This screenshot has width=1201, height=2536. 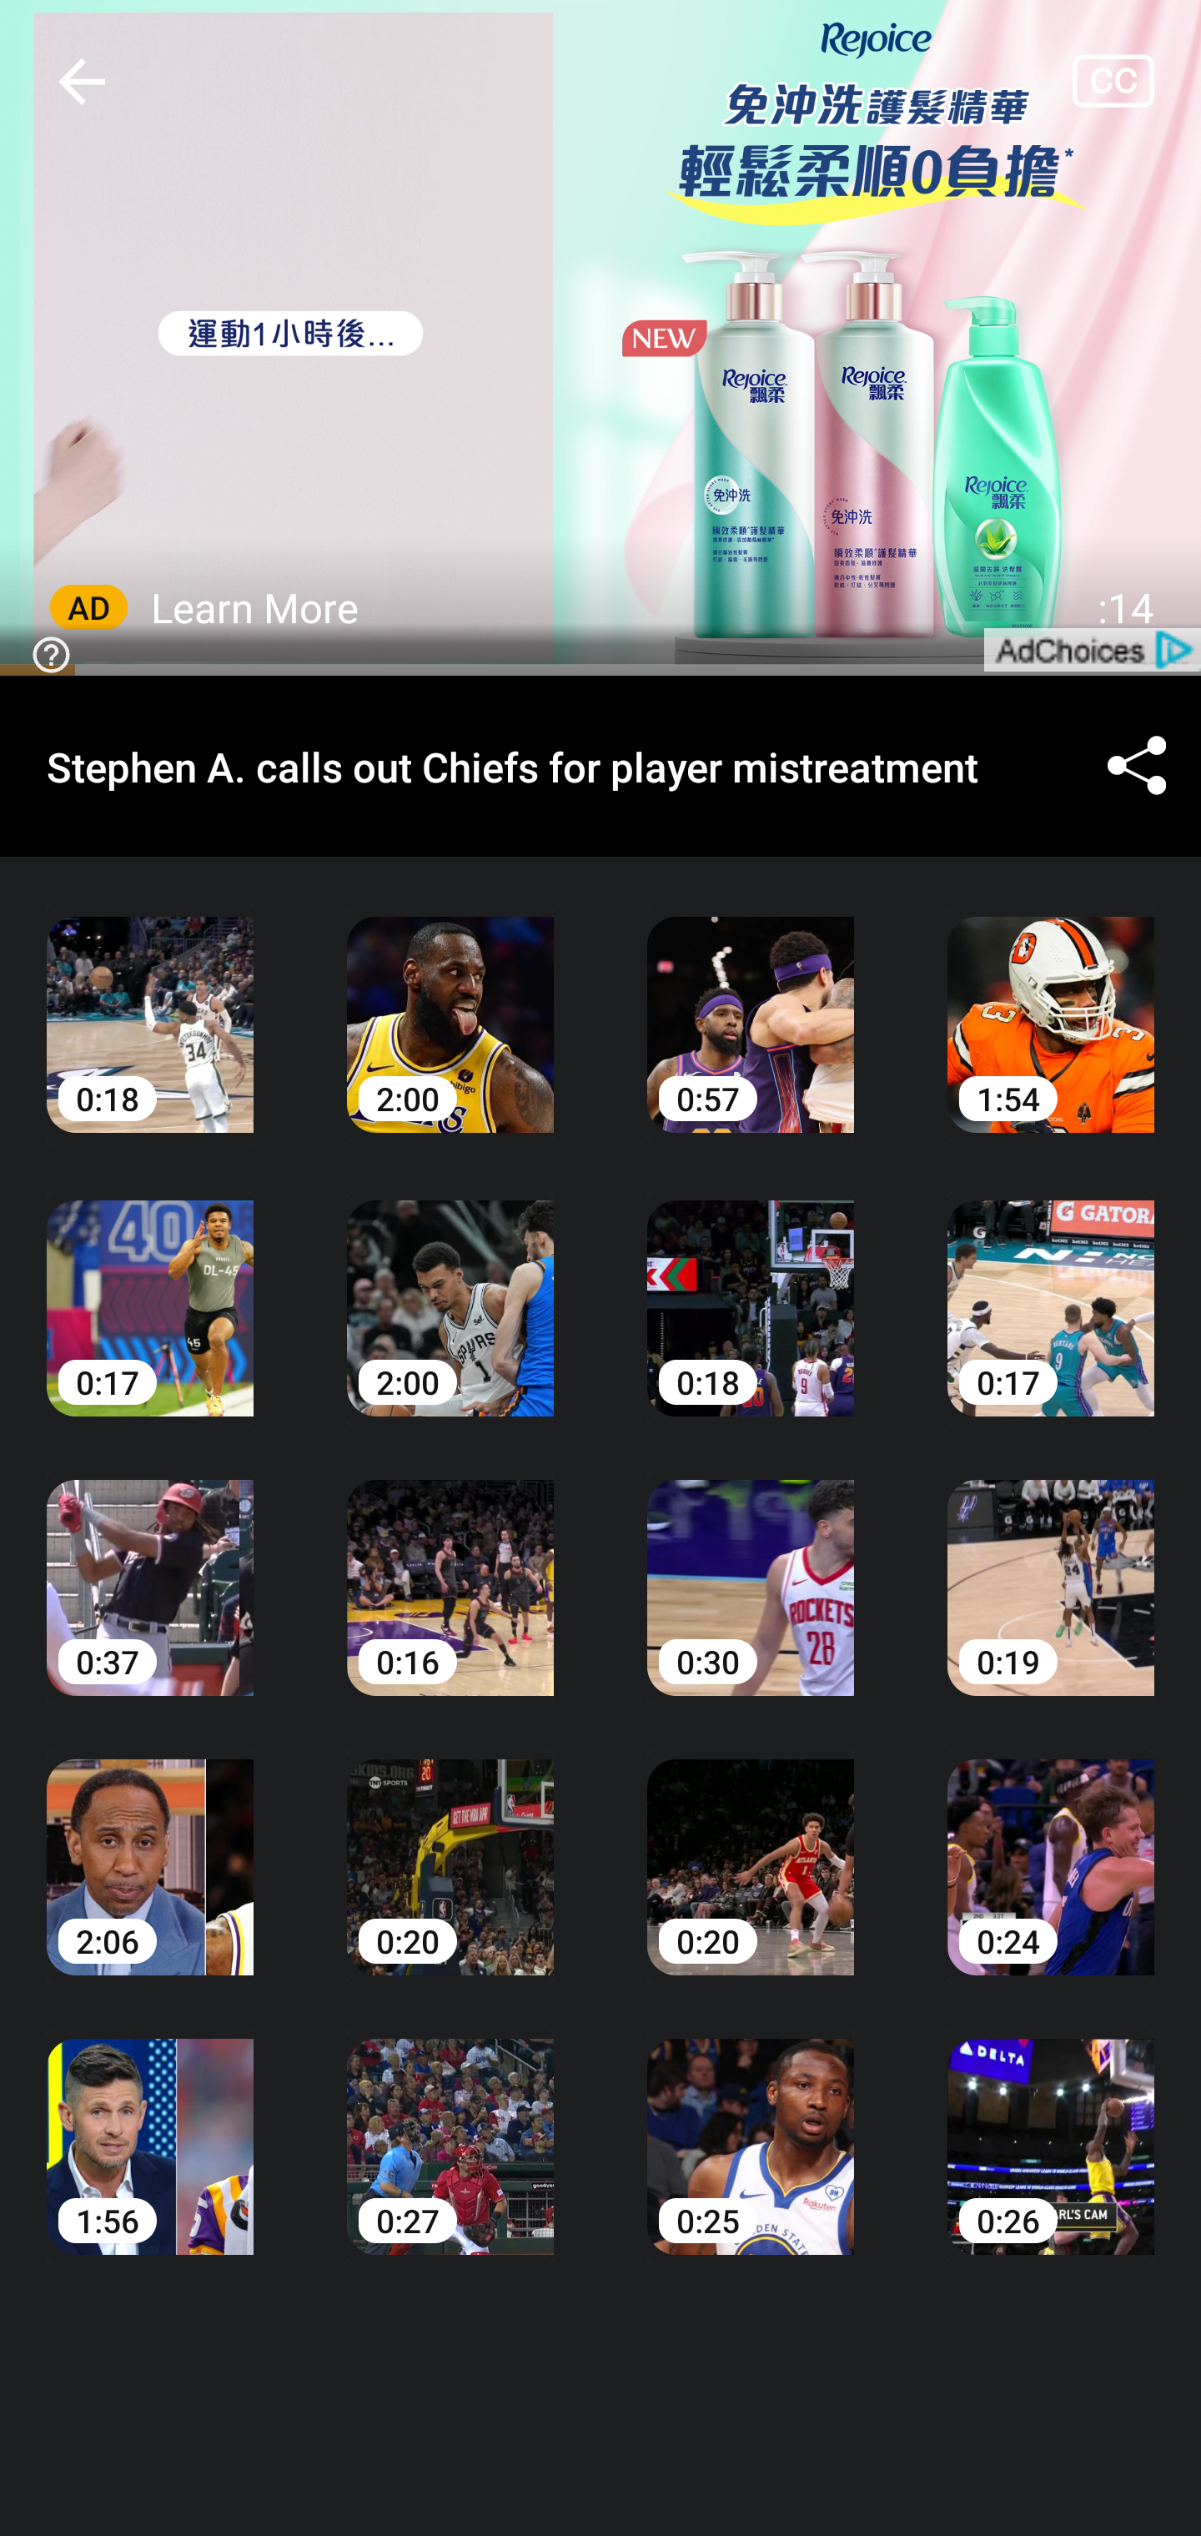 I want to click on Share ©, so click(x=1136, y=767).